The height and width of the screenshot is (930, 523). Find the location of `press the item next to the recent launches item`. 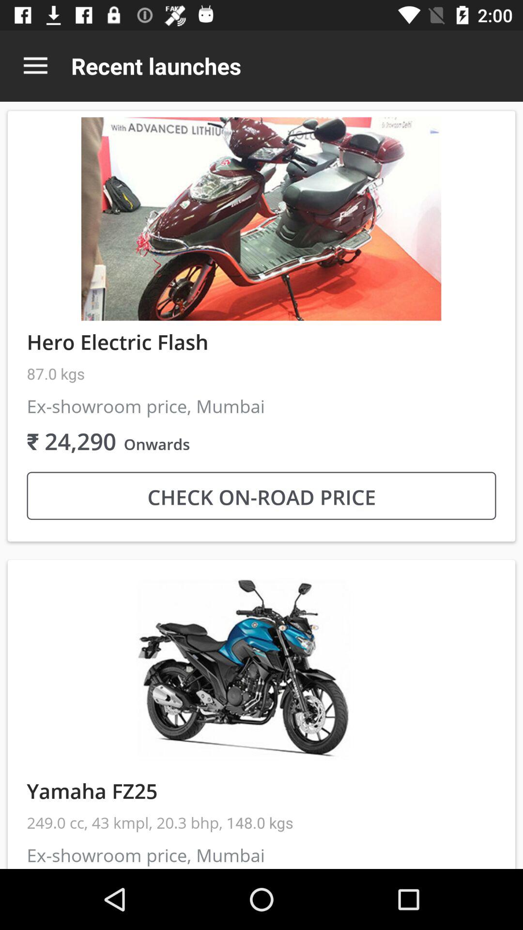

press the item next to the recent launches item is located at coordinates (35, 66).